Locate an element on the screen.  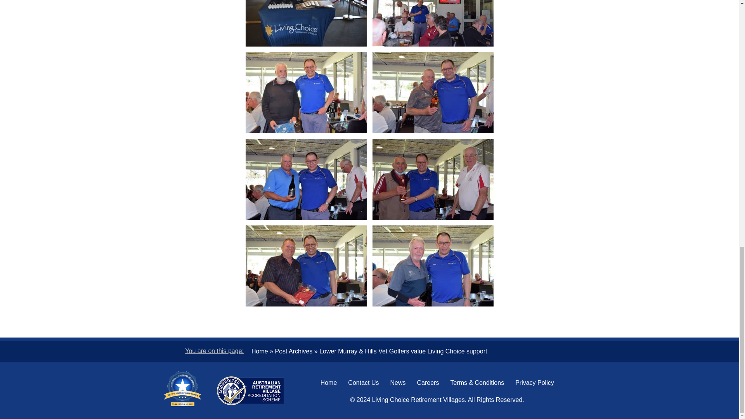
rlcc is located at coordinates (182, 388).